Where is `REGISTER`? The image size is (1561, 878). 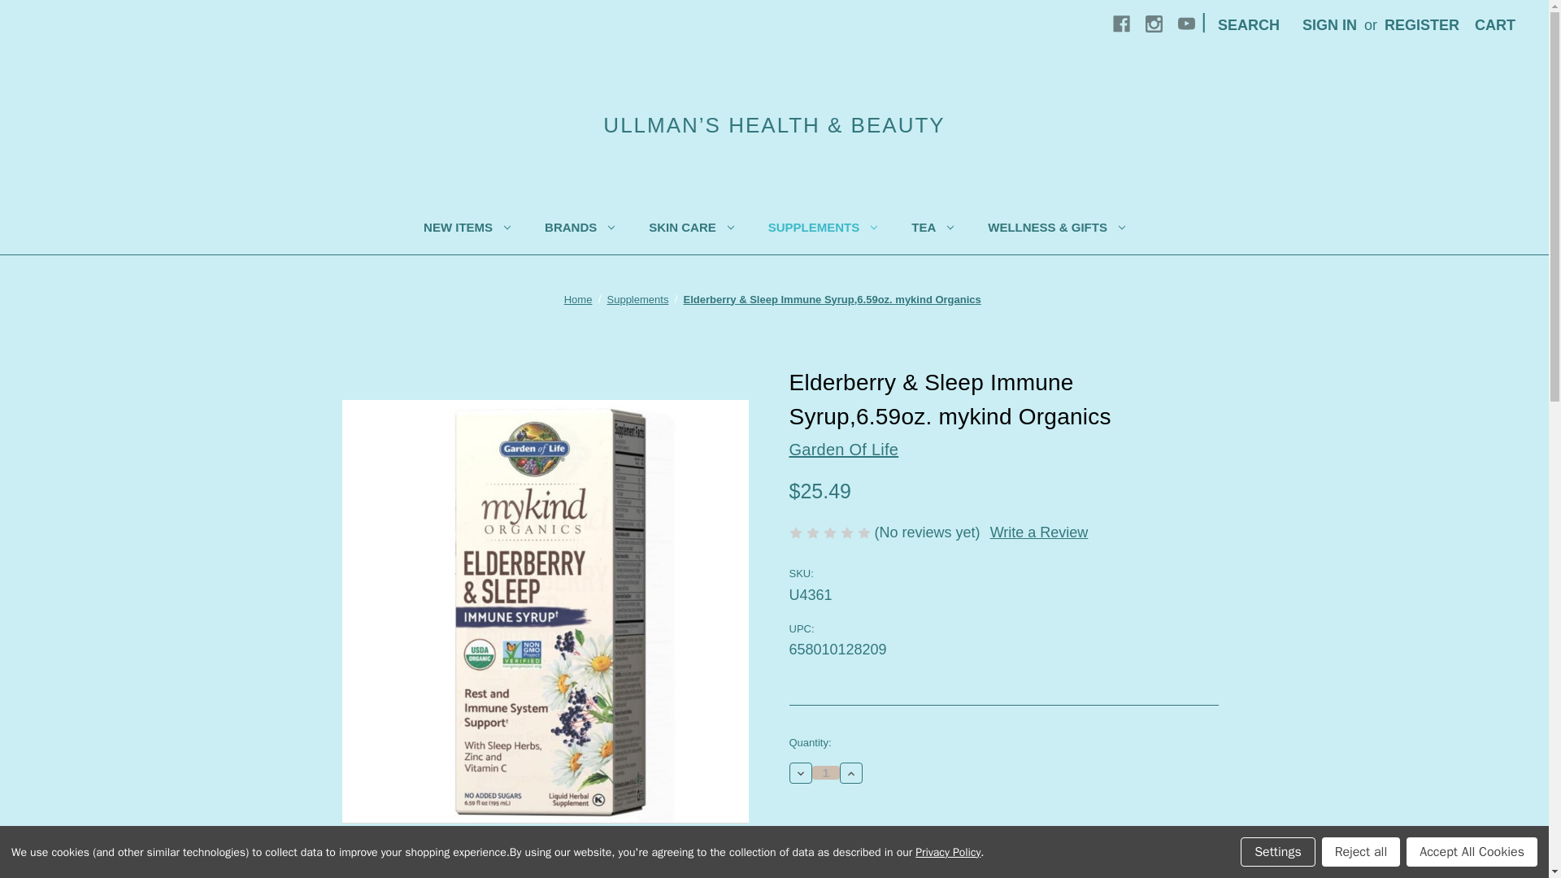
REGISTER is located at coordinates (1421, 25).